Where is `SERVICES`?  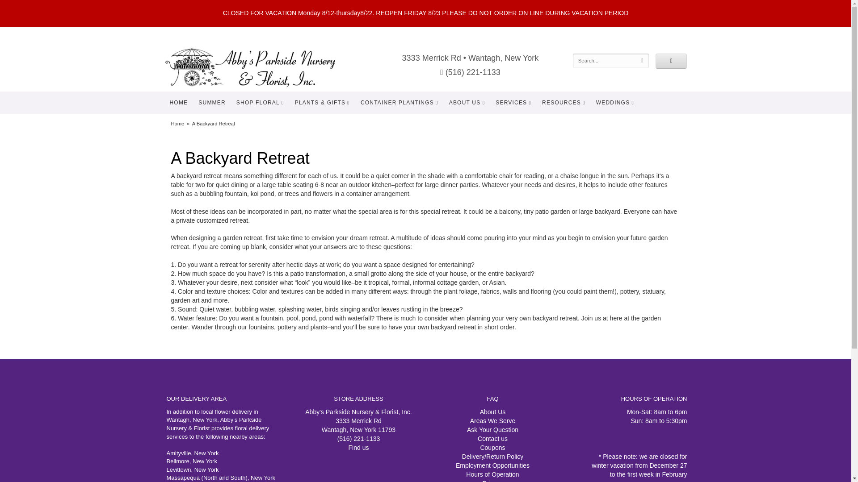
SERVICES is located at coordinates (513, 103).